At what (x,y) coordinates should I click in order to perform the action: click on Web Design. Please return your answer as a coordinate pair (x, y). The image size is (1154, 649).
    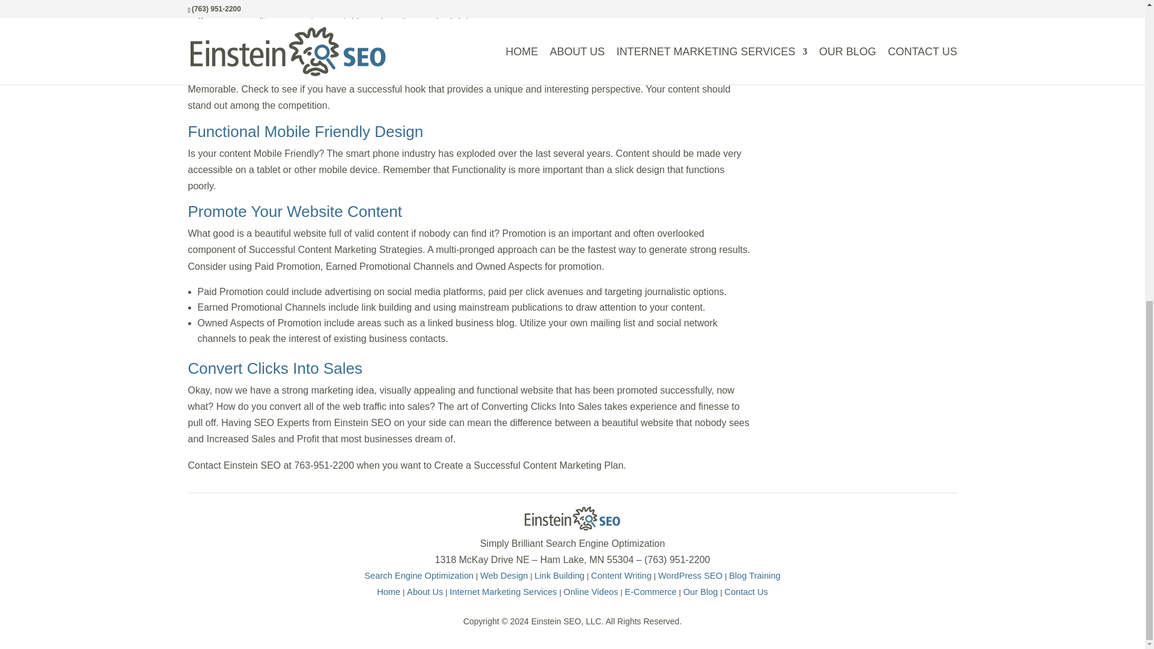
    Looking at the image, I should click on (504, 576).